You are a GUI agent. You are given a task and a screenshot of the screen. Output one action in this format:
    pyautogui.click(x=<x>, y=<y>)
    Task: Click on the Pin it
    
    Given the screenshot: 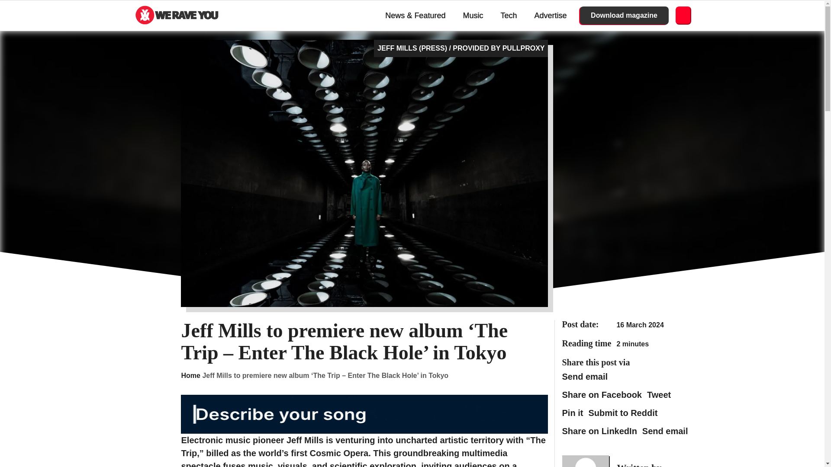 What is the action you would take?
    pyautogui.click(x=572, y=413)
    